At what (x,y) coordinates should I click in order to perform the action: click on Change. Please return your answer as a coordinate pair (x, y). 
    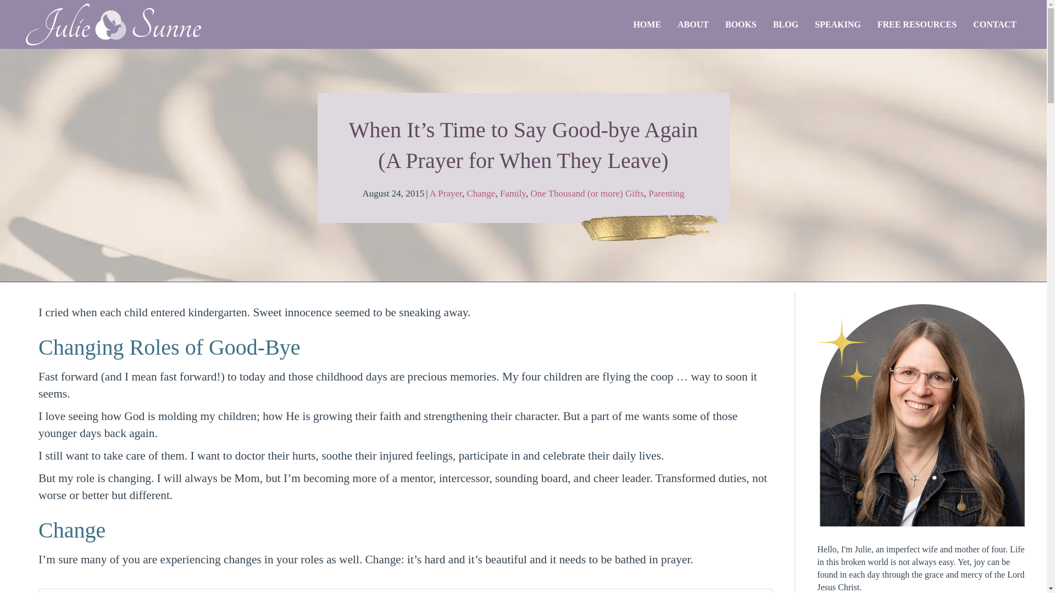
    Looking at the image, I should click on (480, 193).